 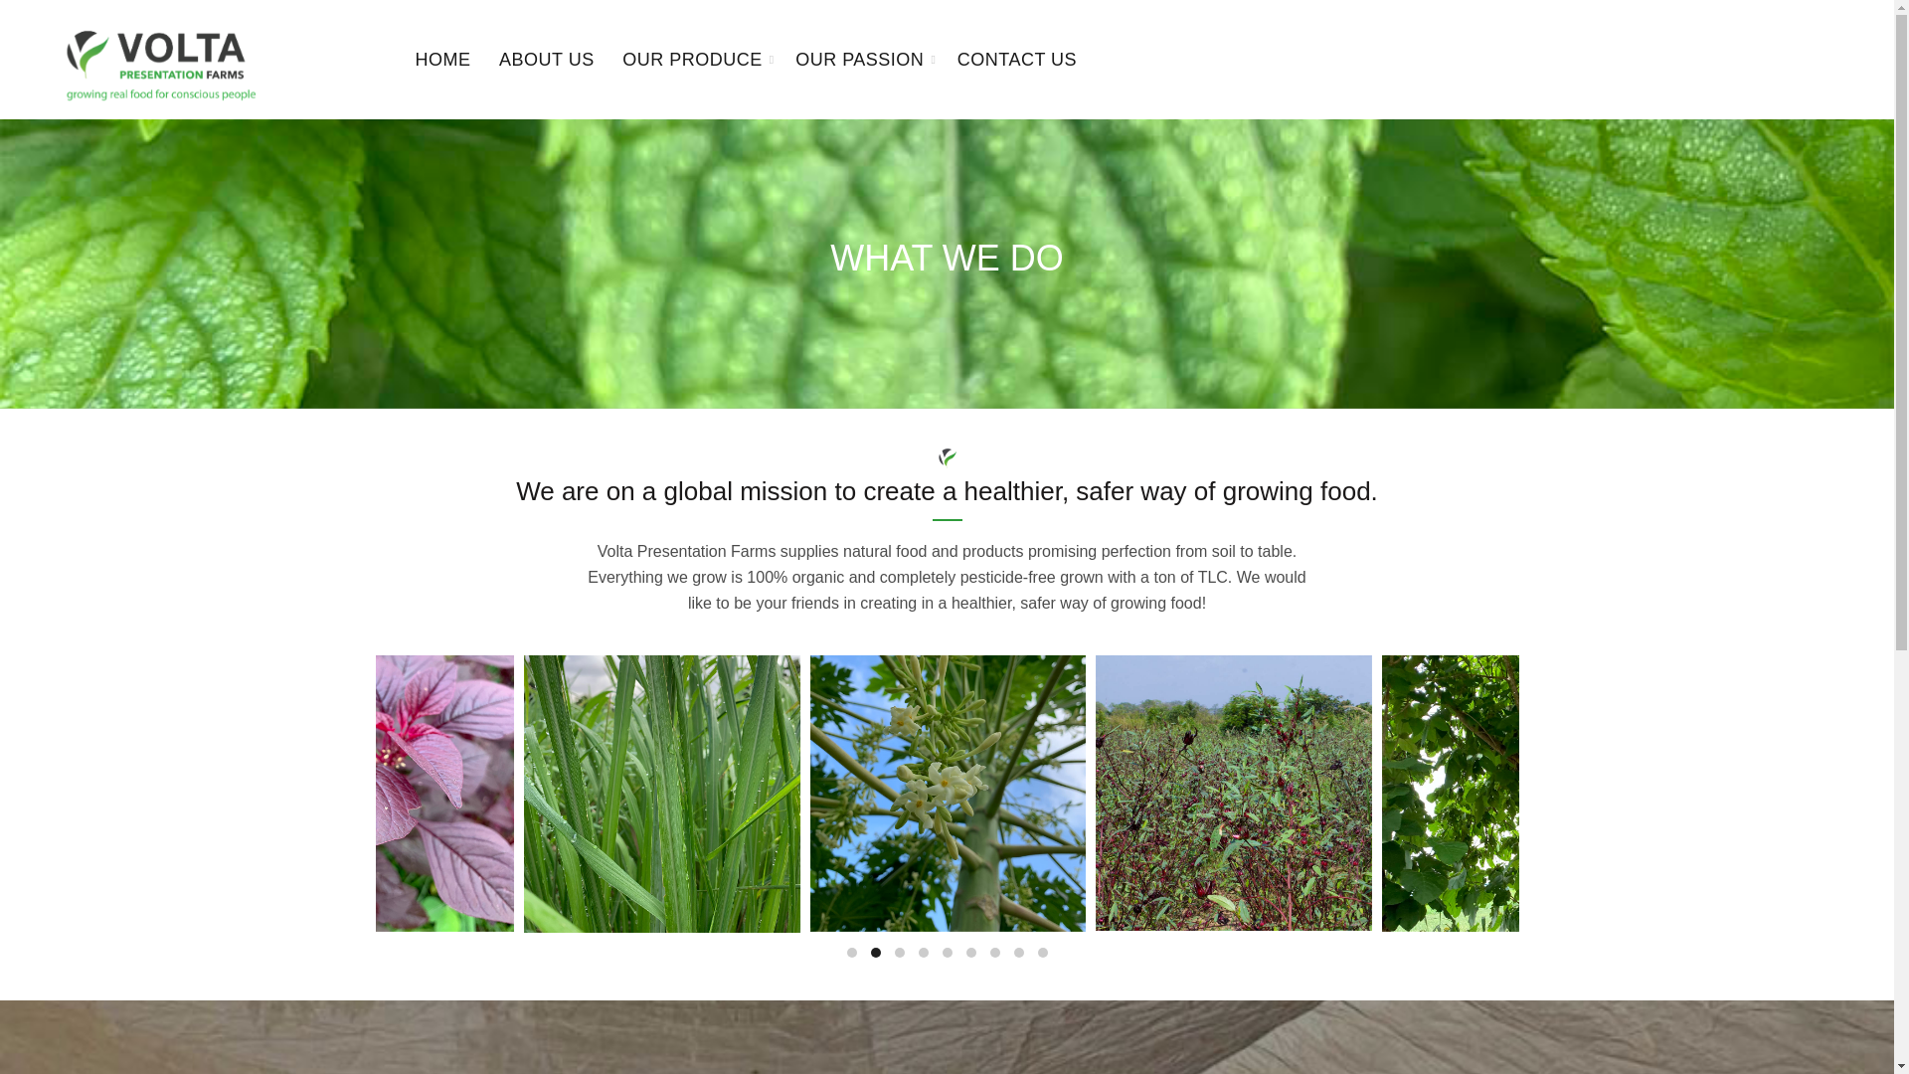 I want to click on ABOUT US, so click(x=547, y=60).